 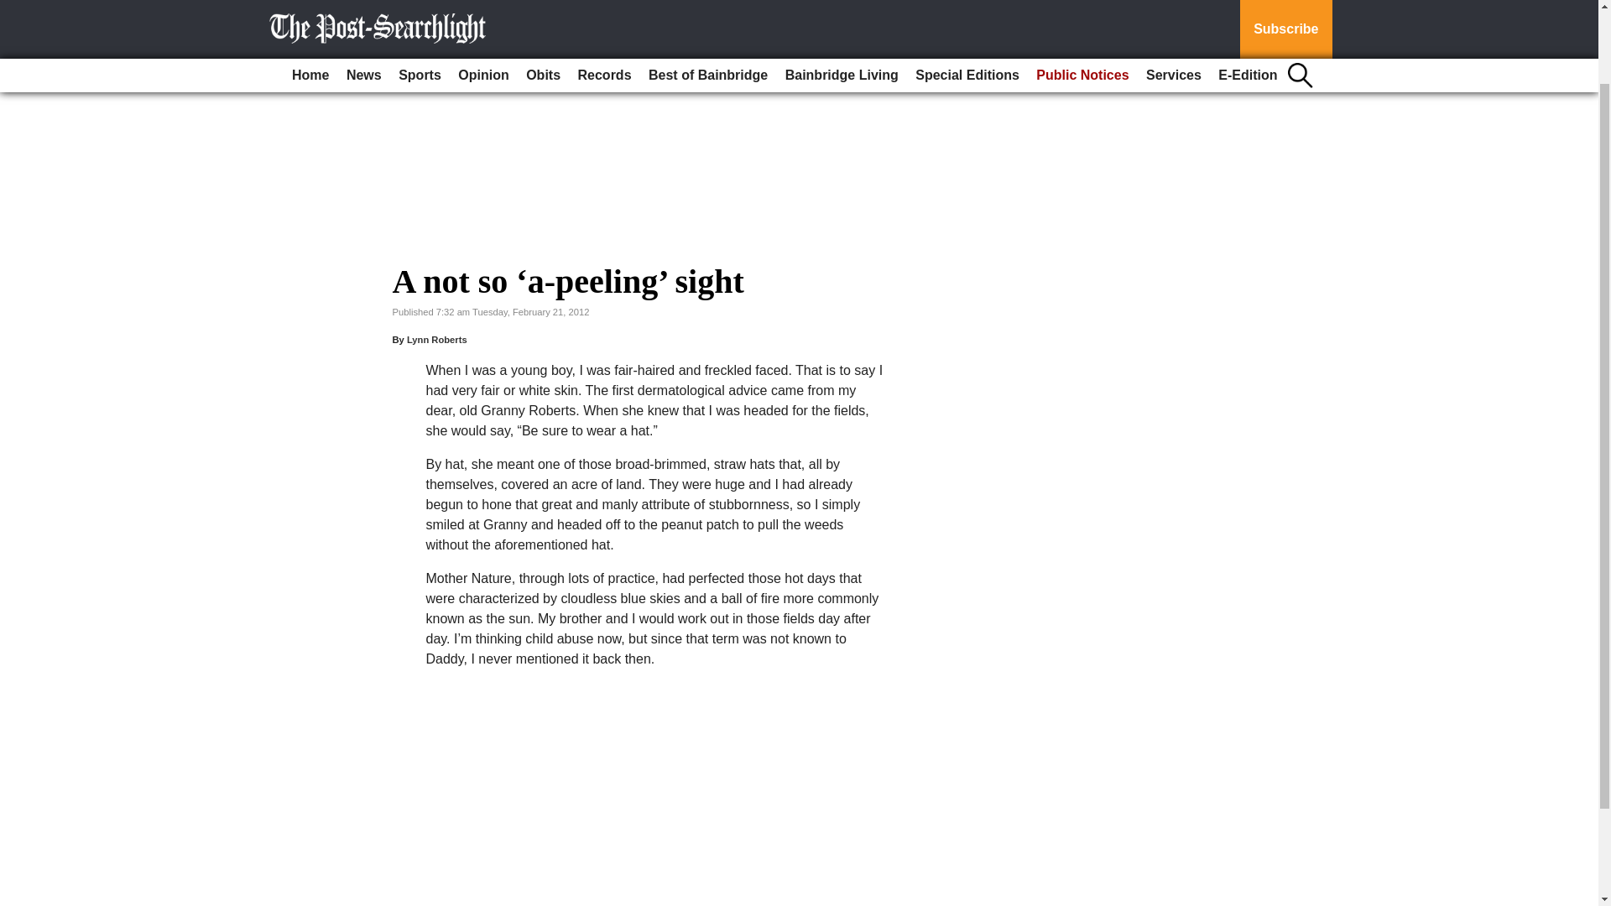 What do you see at coordinates (364, 2) in the screenshot?
I see `News` at bounding box center [364, 2].